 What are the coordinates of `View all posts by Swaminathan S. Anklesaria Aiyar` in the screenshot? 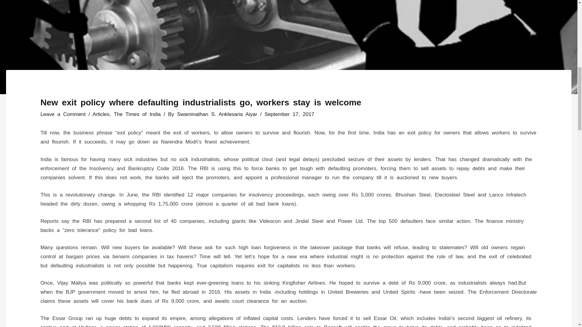 It's located at (218, 114).